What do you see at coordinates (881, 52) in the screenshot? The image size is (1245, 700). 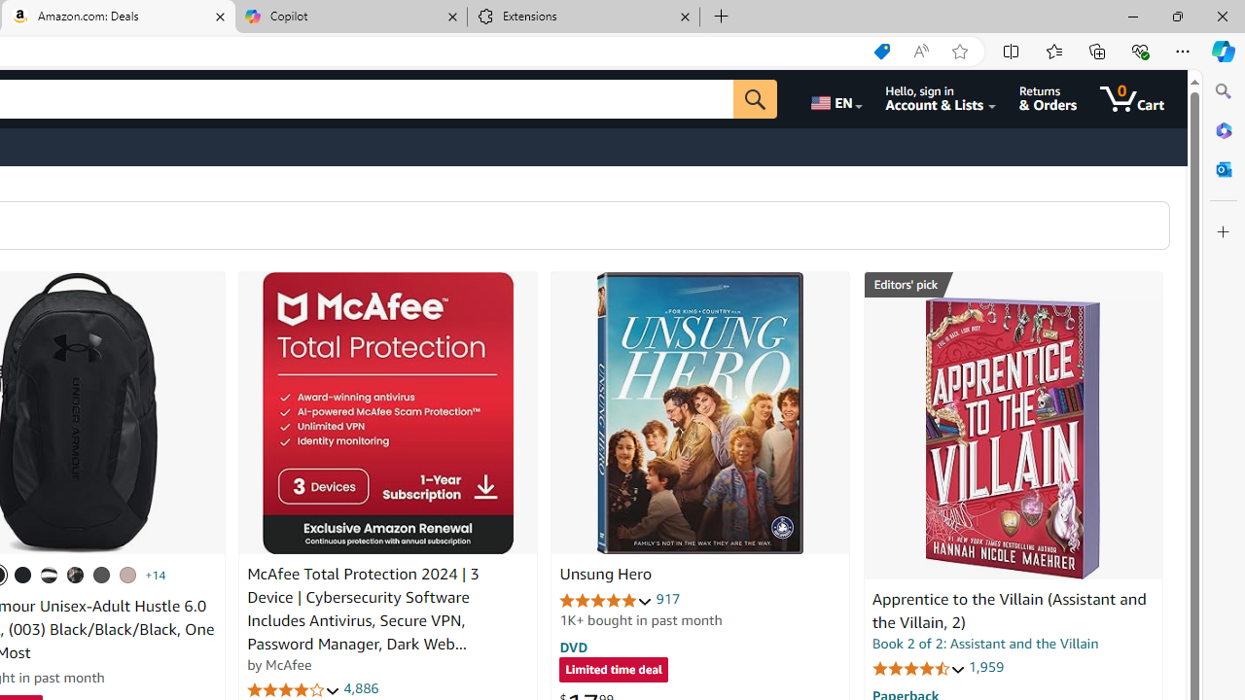 I see `Shopping in Microsoft Edge` at bounding box center [881, 52].